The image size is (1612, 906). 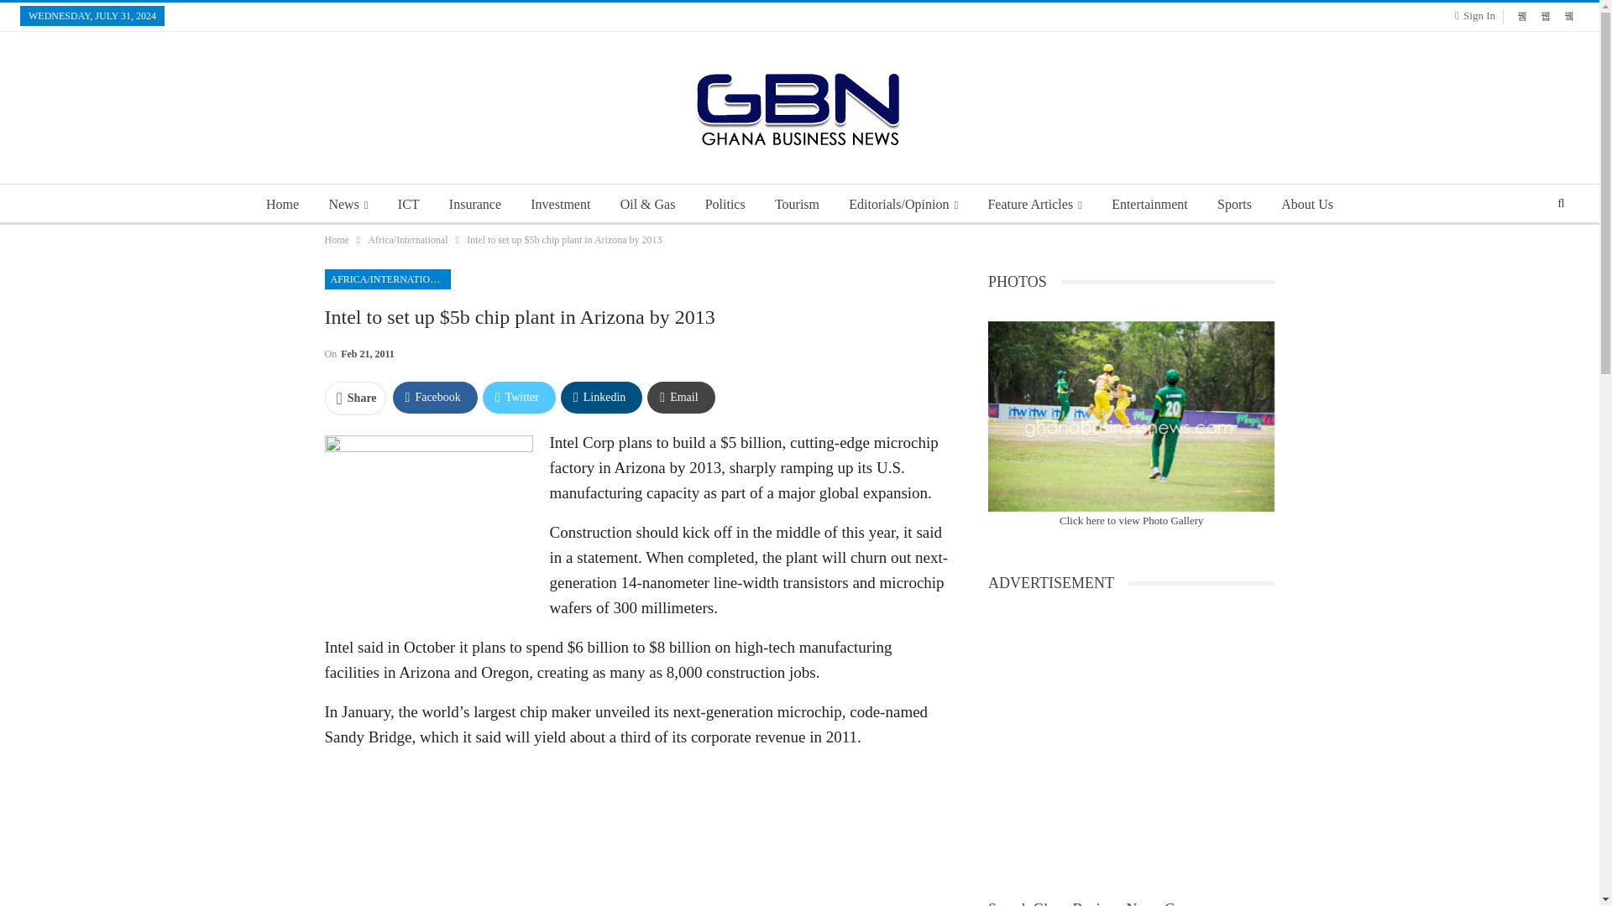 I want to click on Home, so click(x=336, y=240).